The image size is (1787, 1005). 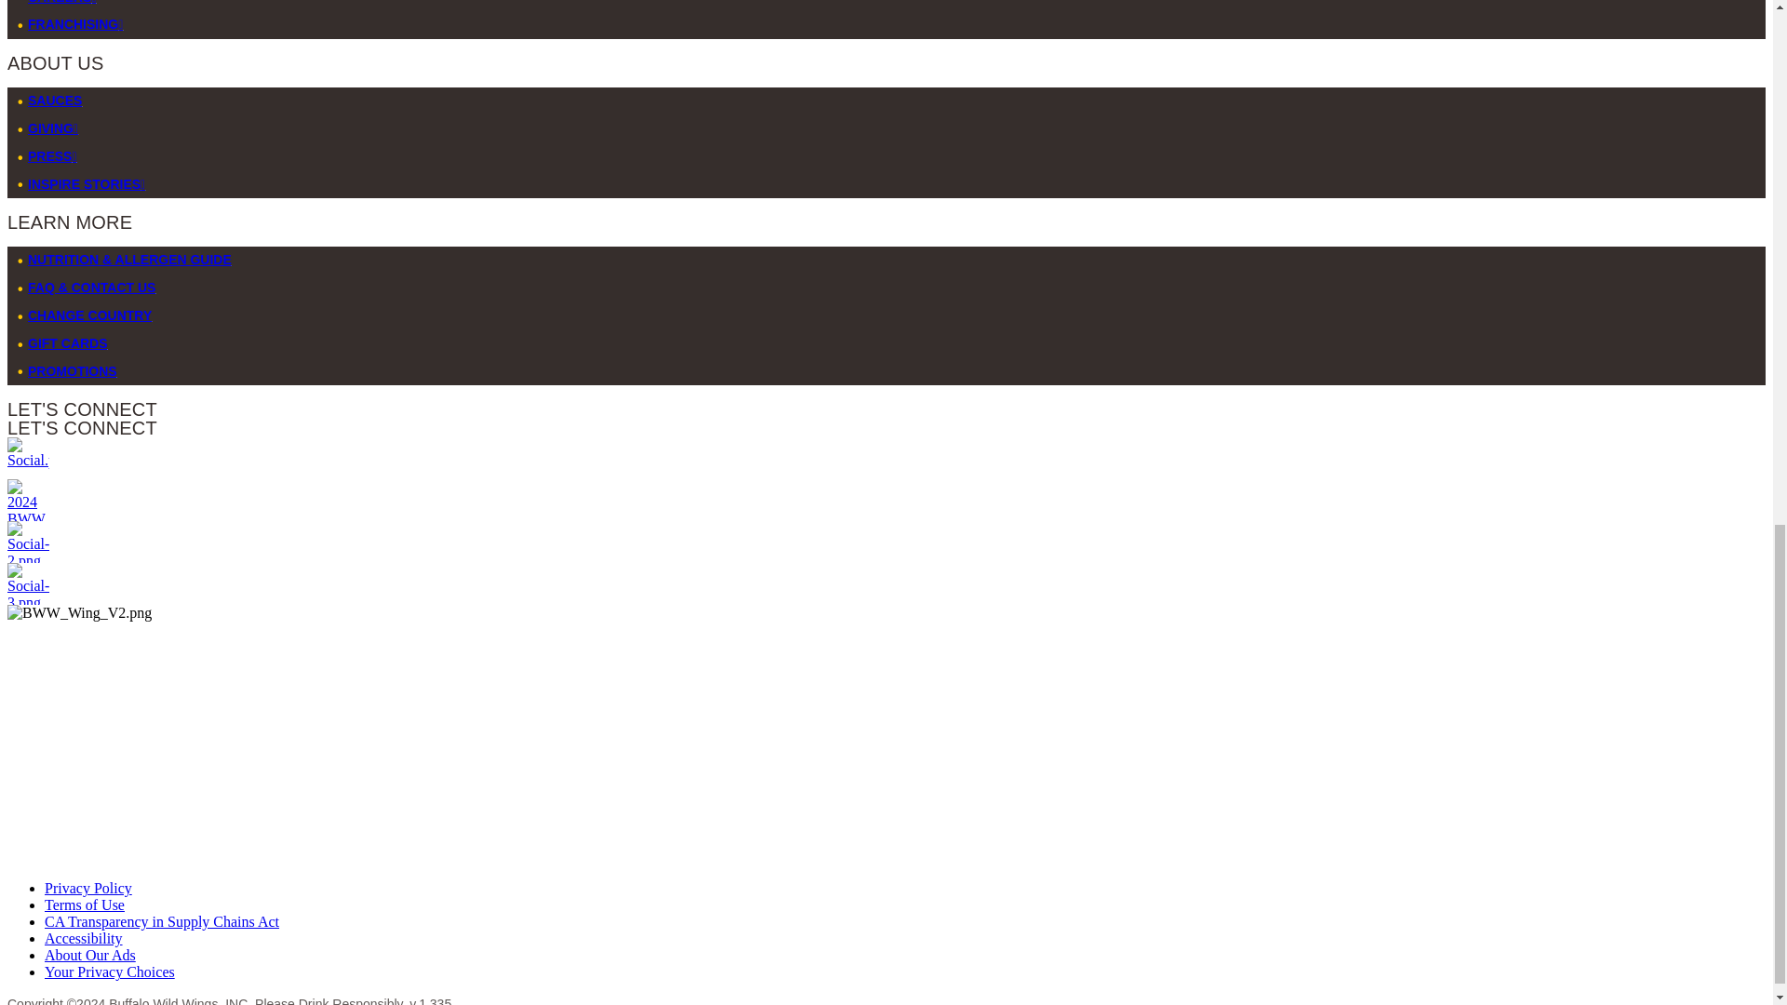 What do you see at coordinates (162, 921) in the screenshot?
I see `CA Transparency in Supply Chains Act` at bounding box center [162, 921].